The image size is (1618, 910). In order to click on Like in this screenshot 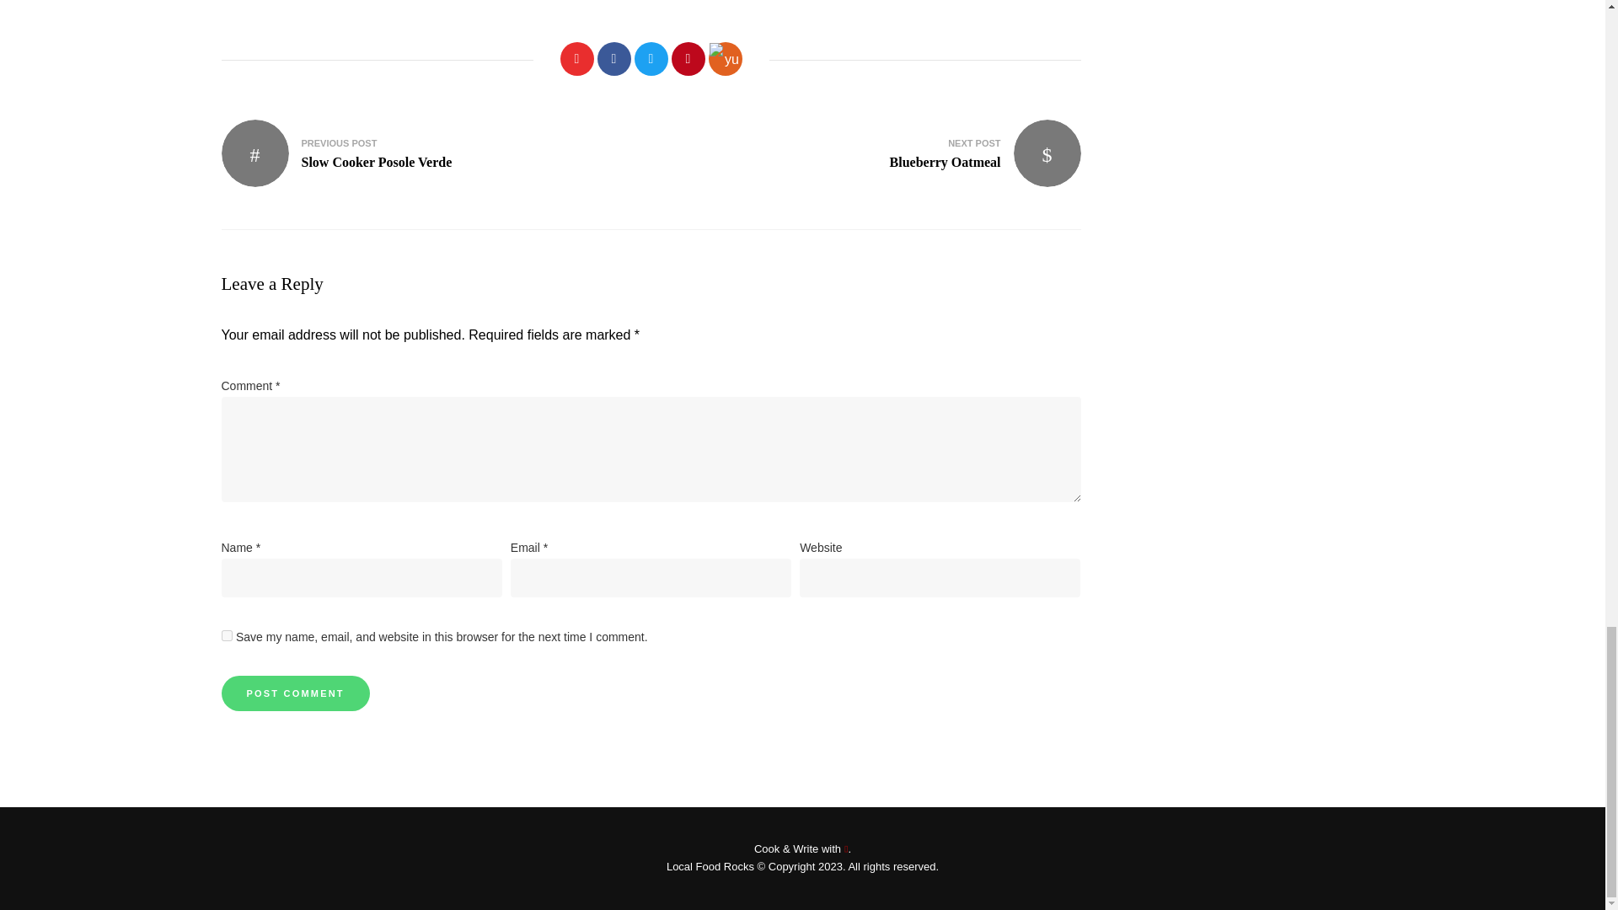, I will do `click(873, 153)`.